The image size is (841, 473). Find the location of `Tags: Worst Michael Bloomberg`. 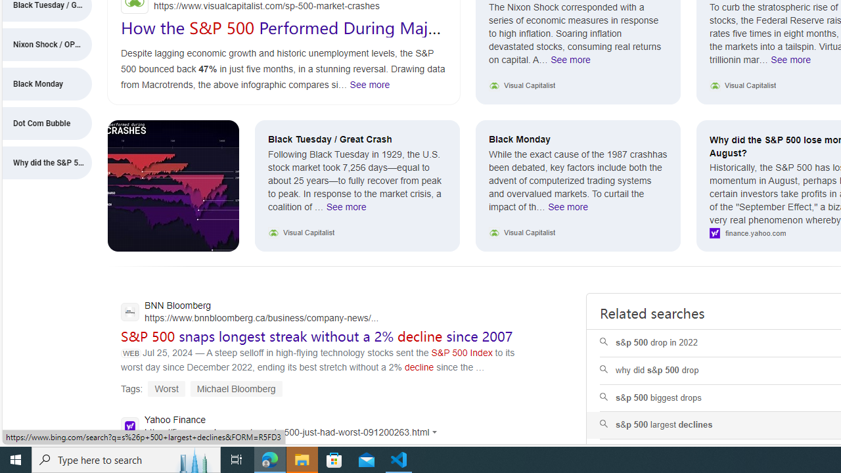

Tags: Worst Michael Bloomberg is located at coordinates (202, 389).